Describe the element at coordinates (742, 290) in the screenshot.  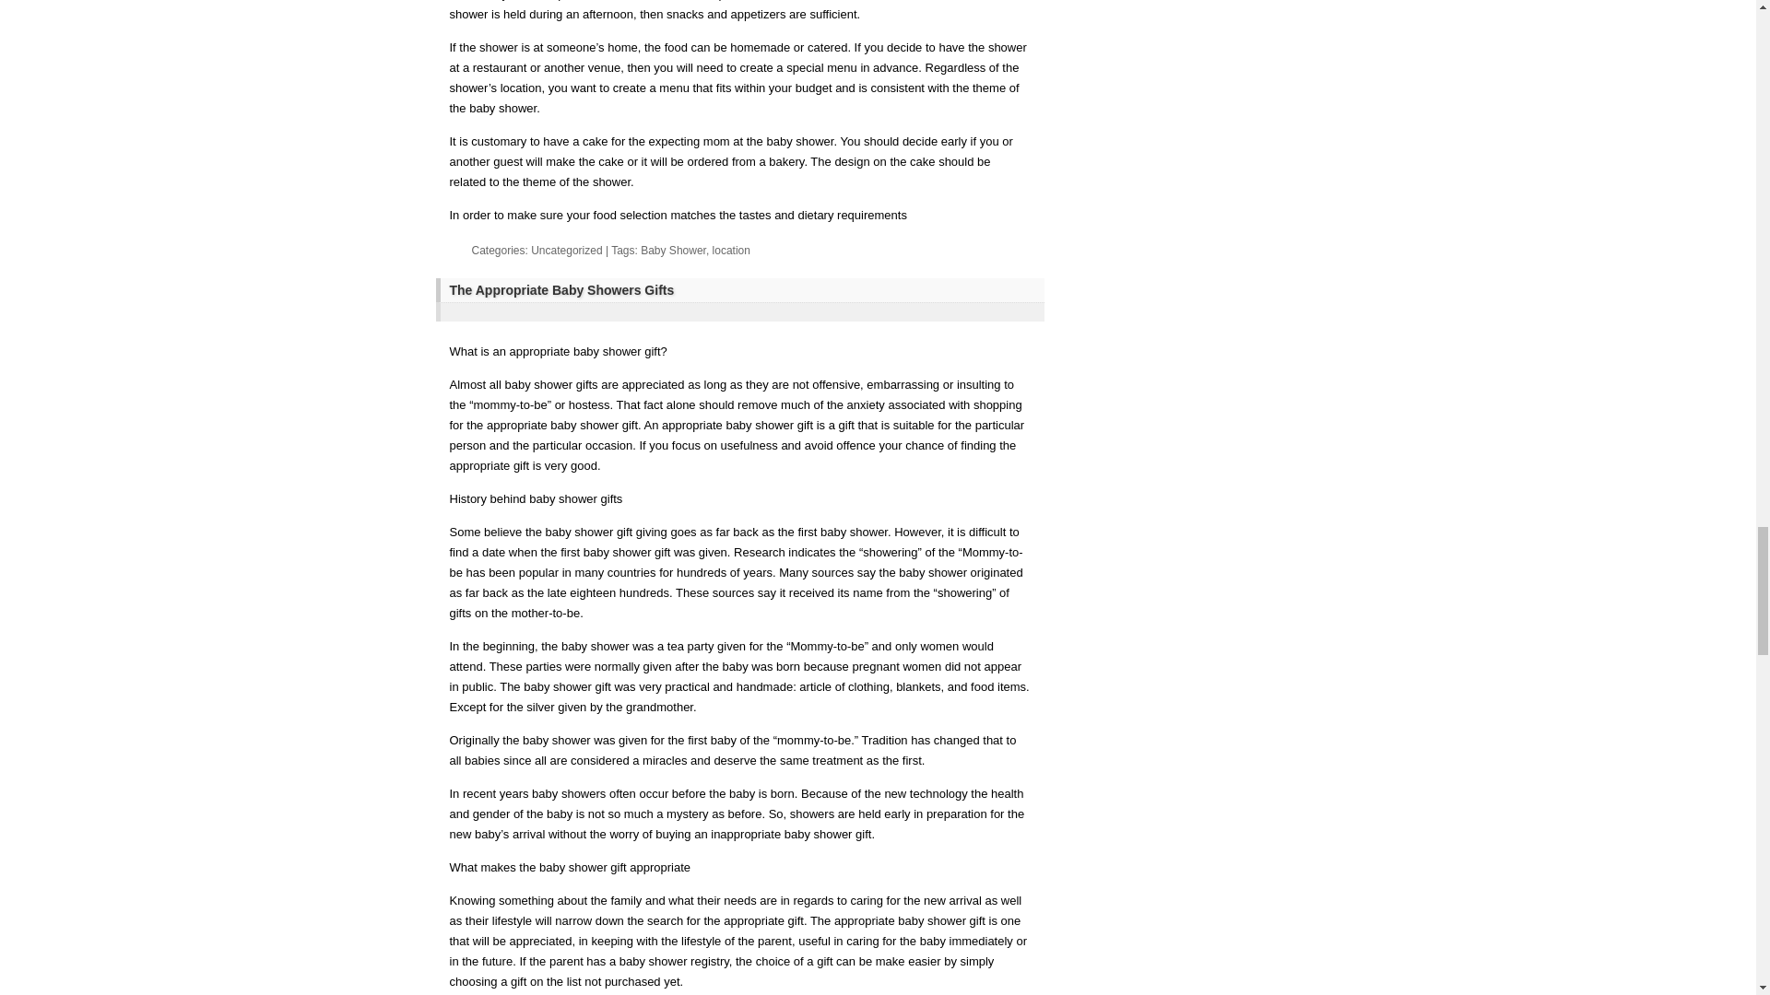
I see `The Appropriate Baby Showers Gifts` at that location.